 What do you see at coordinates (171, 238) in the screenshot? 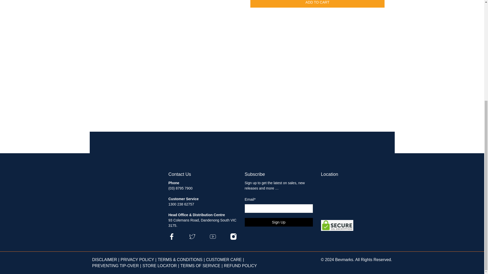
I see `Bevmarks on Facebook` at bounding box center [171, 238].